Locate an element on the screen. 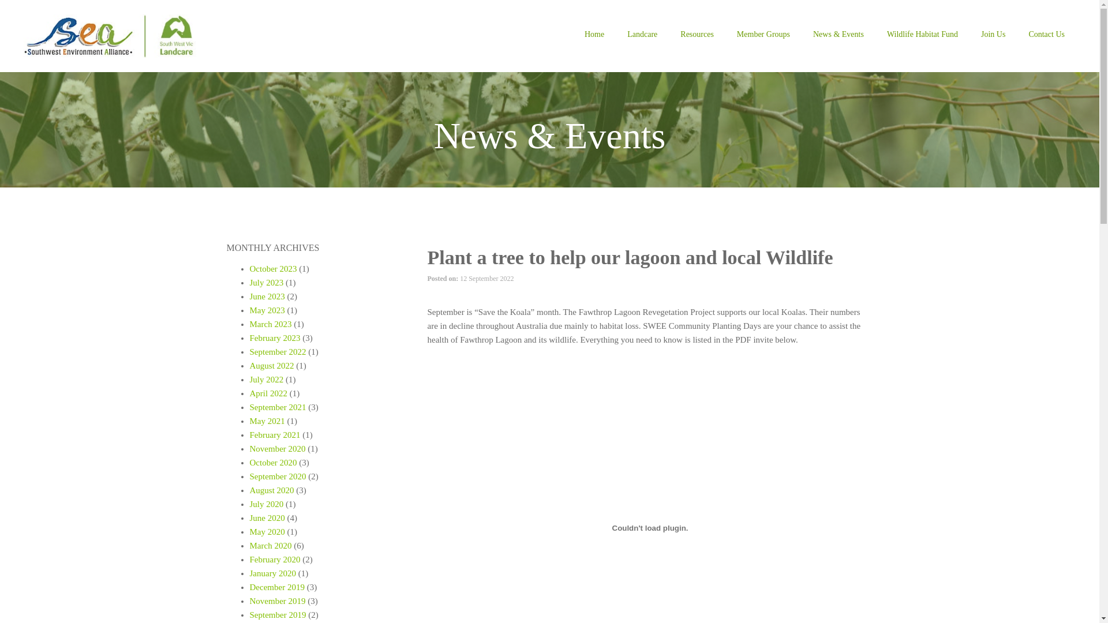 The width and height of the screenshot is (1108, 623). November 2019 is located at coordinates (277, 601).